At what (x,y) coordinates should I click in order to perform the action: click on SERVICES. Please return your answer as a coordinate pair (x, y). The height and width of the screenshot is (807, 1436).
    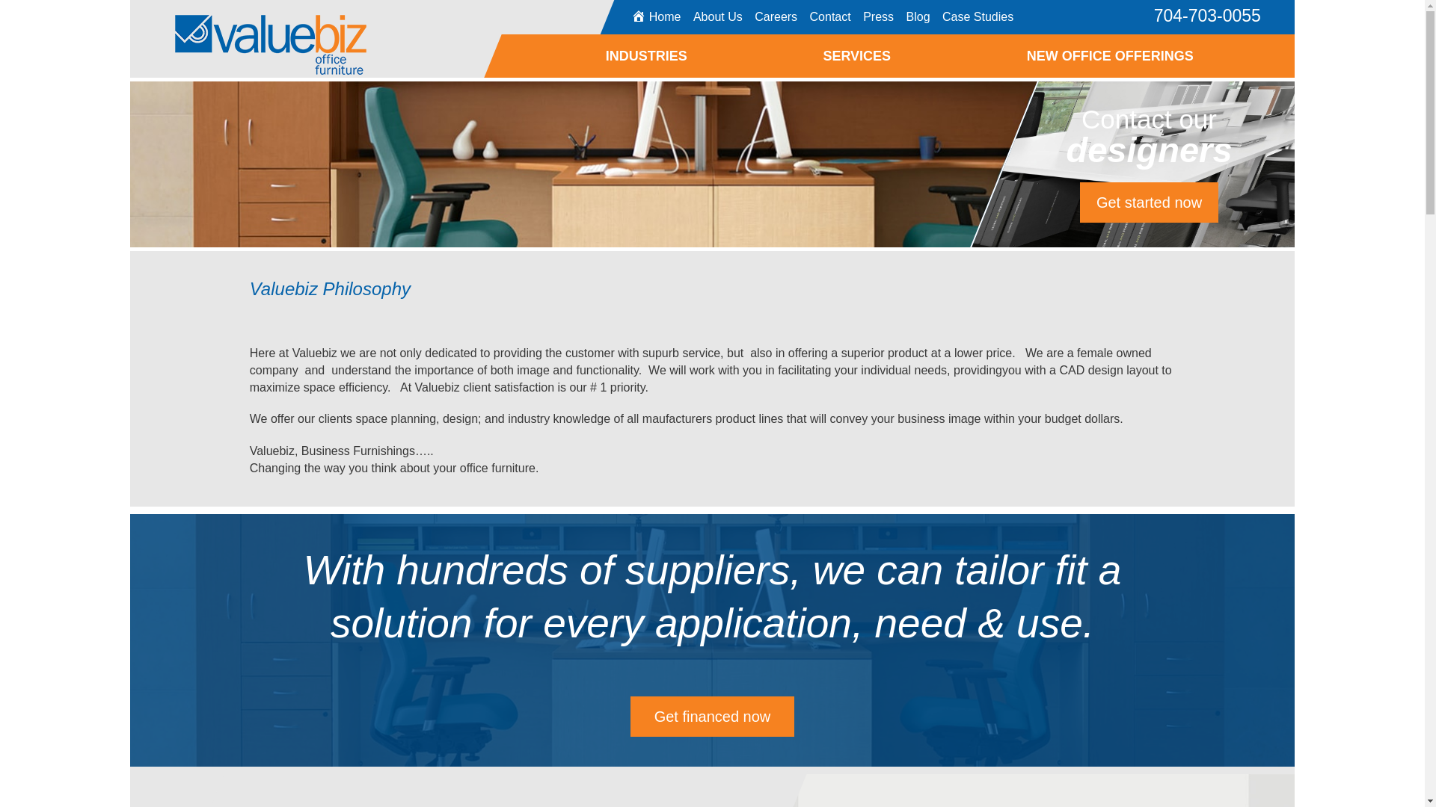
    Looking at the image, I should click on (856, 55).